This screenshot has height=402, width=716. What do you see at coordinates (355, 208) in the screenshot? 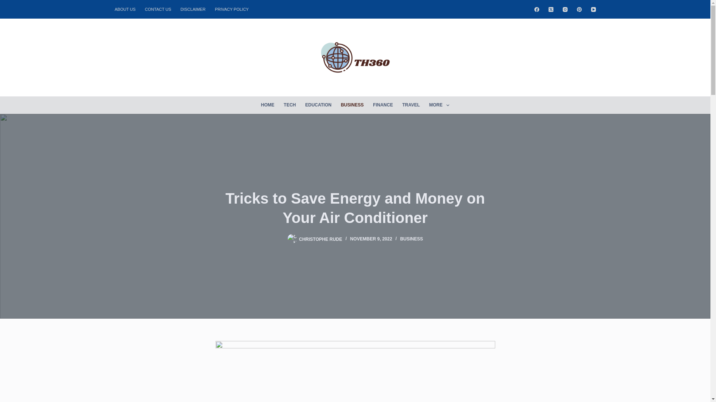
I see `Tricks to Save Energy and Money on Your Air Conditioner` at bounding box center [355, 208].